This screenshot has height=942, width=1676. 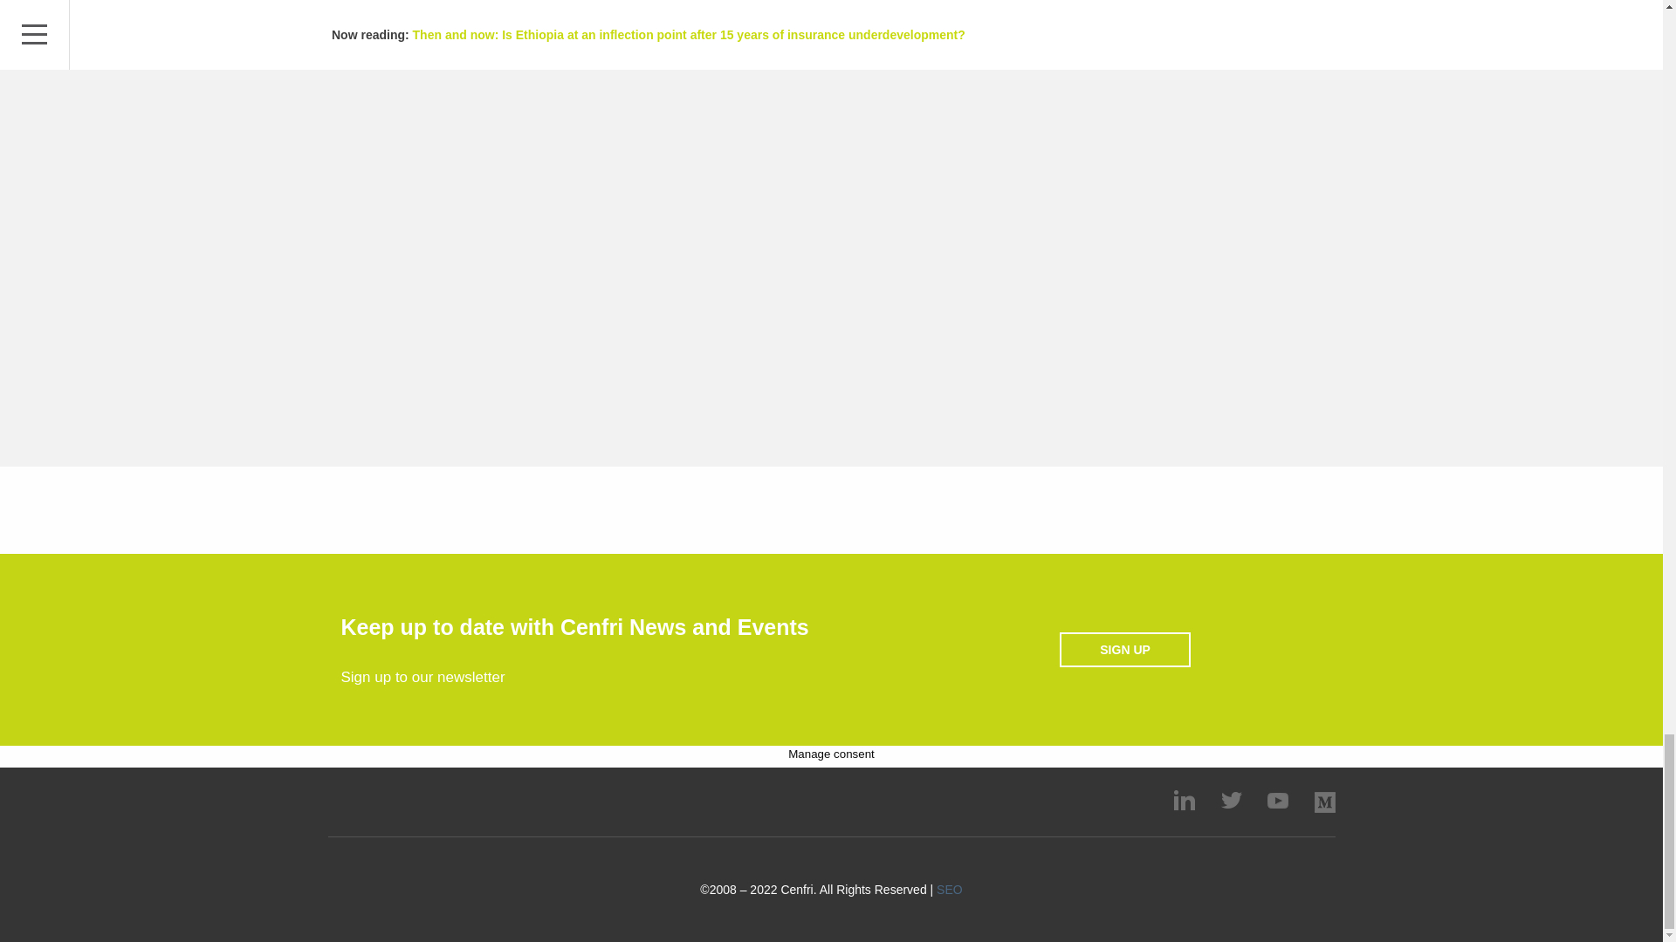 What do you see at coordinates (1278, 801) in the screenshot?
I see `Youtube` at bounding box center [1278, 801].